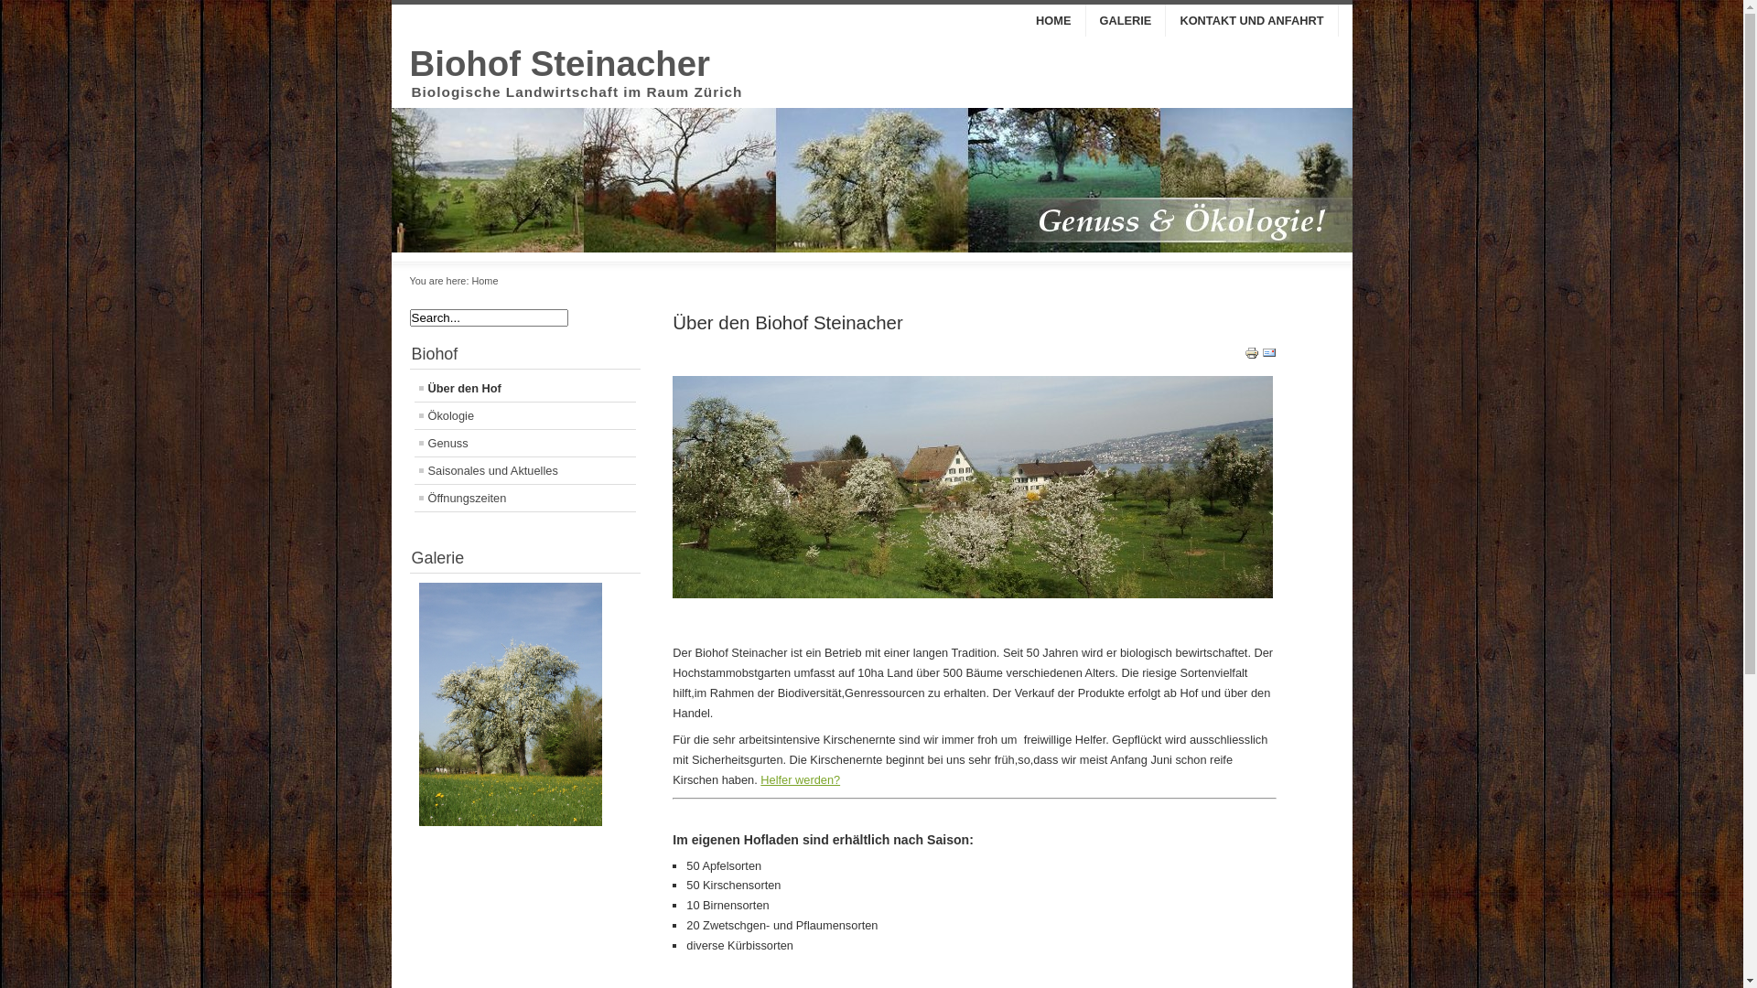 The width and height of the screenshot is (1757, 988). Describe the element at coordinates (525, 443) in the screenshot. I see `Genuss` at that location.